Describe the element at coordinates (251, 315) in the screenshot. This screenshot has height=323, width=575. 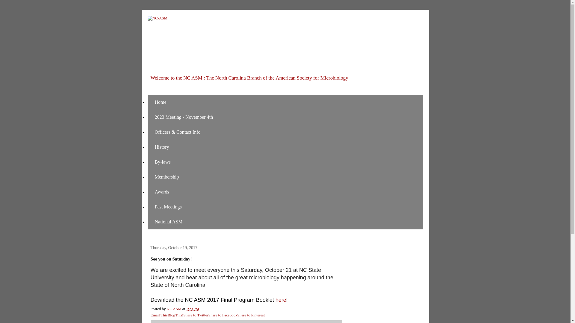
I see `Share to Pinterest` at that location.